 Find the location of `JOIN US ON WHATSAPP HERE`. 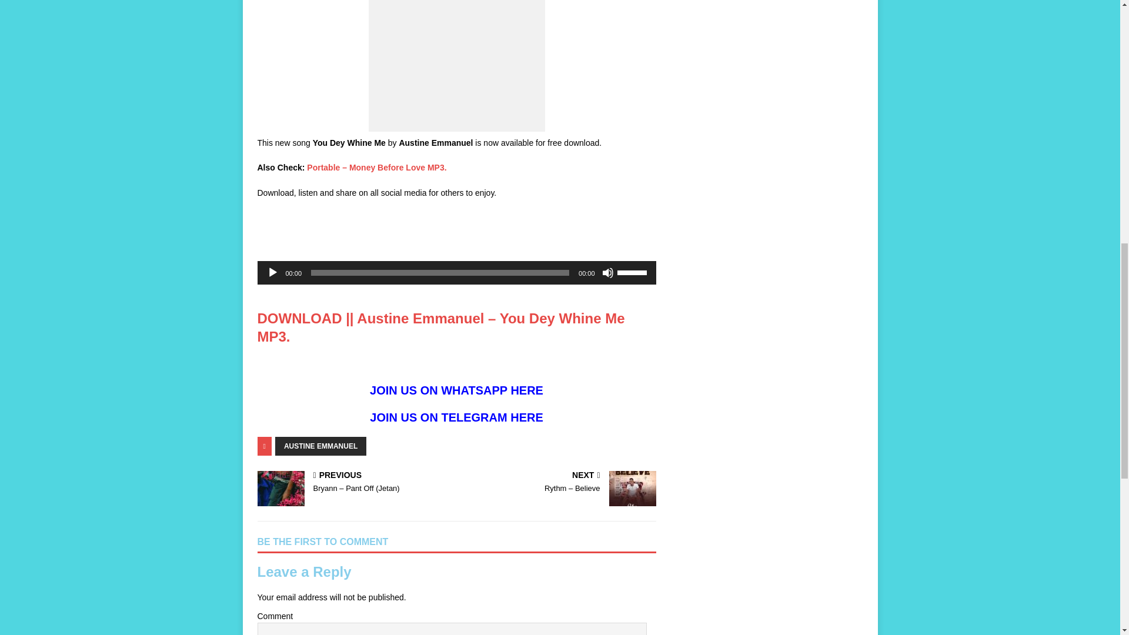

JOIN US ON WHATSAPP HERE is located at coordinates (456, 390).